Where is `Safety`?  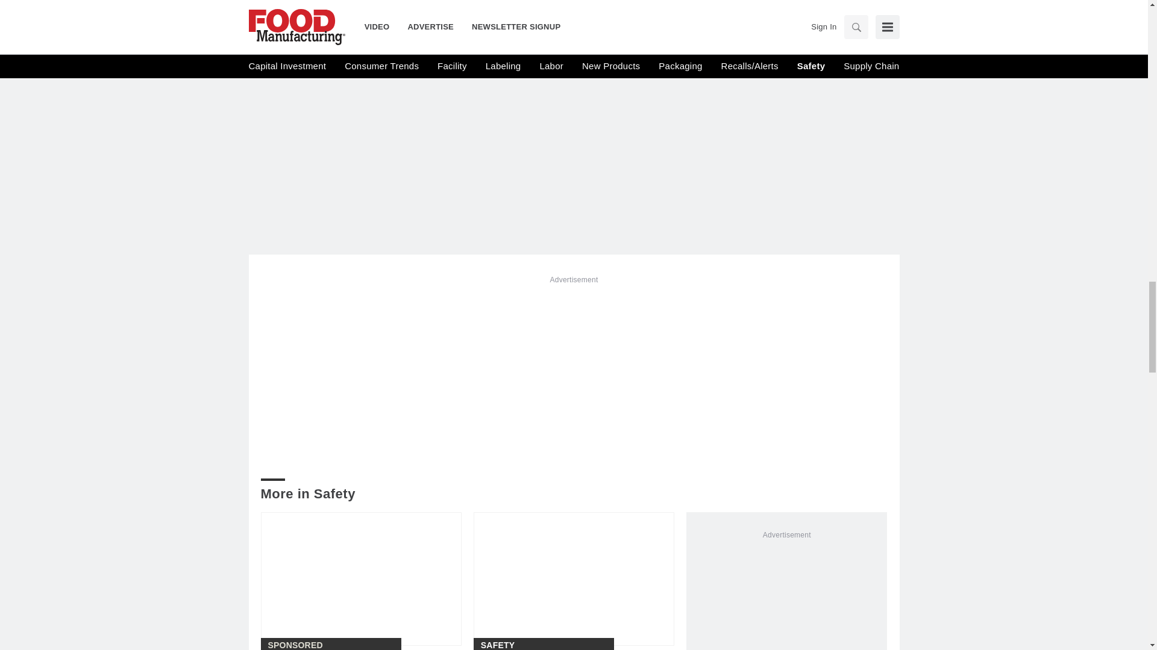 Safety is located at coordinates (284, 6).